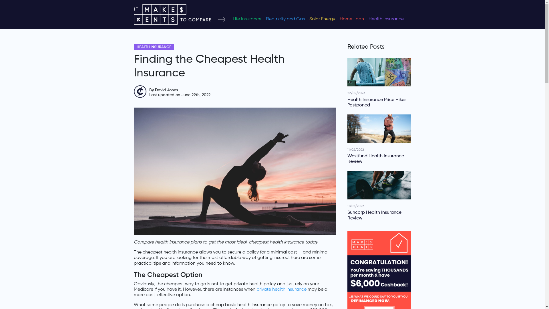 Image resolution: width=549 pixels, height=309 pixels. What do you see at coordinates (352, 19) in the screenshot?
I see `Home Loan` at bounding box center [352, 19].